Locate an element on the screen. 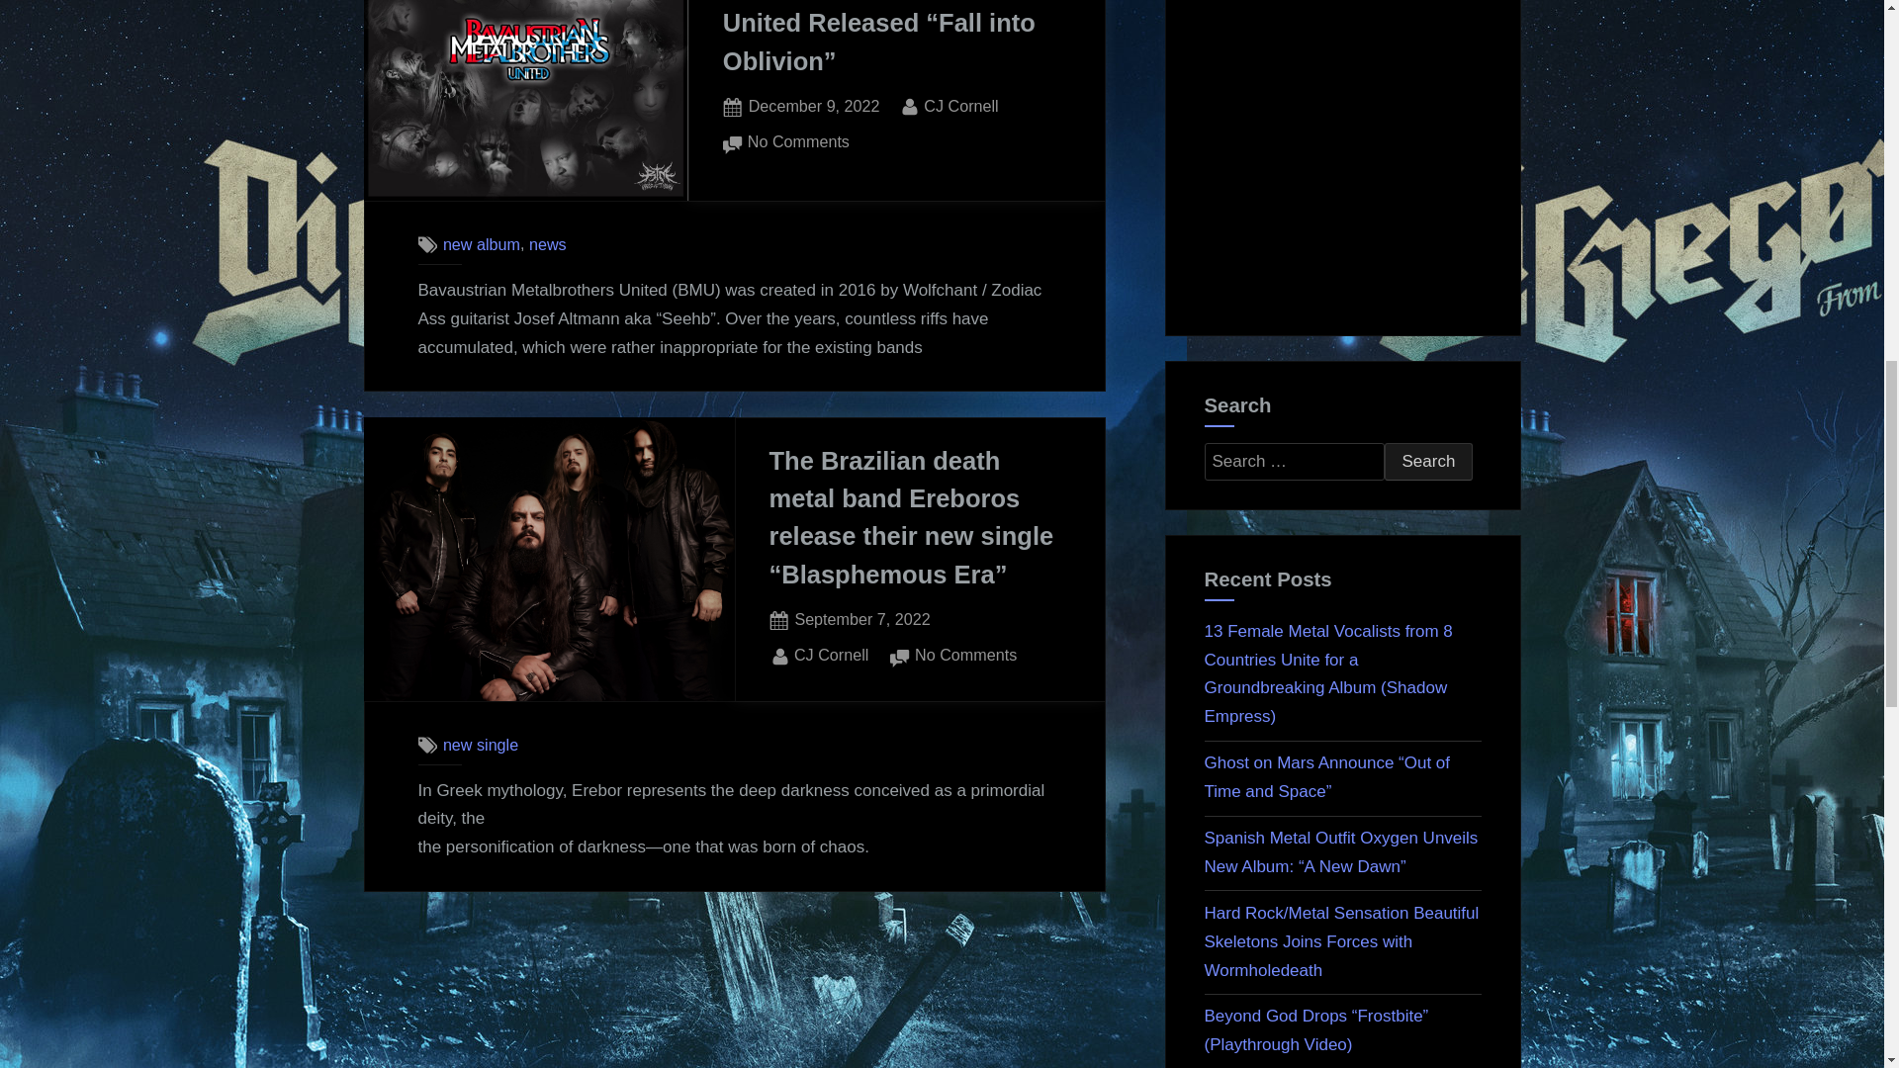  Search is located at coordinates (831, 656).